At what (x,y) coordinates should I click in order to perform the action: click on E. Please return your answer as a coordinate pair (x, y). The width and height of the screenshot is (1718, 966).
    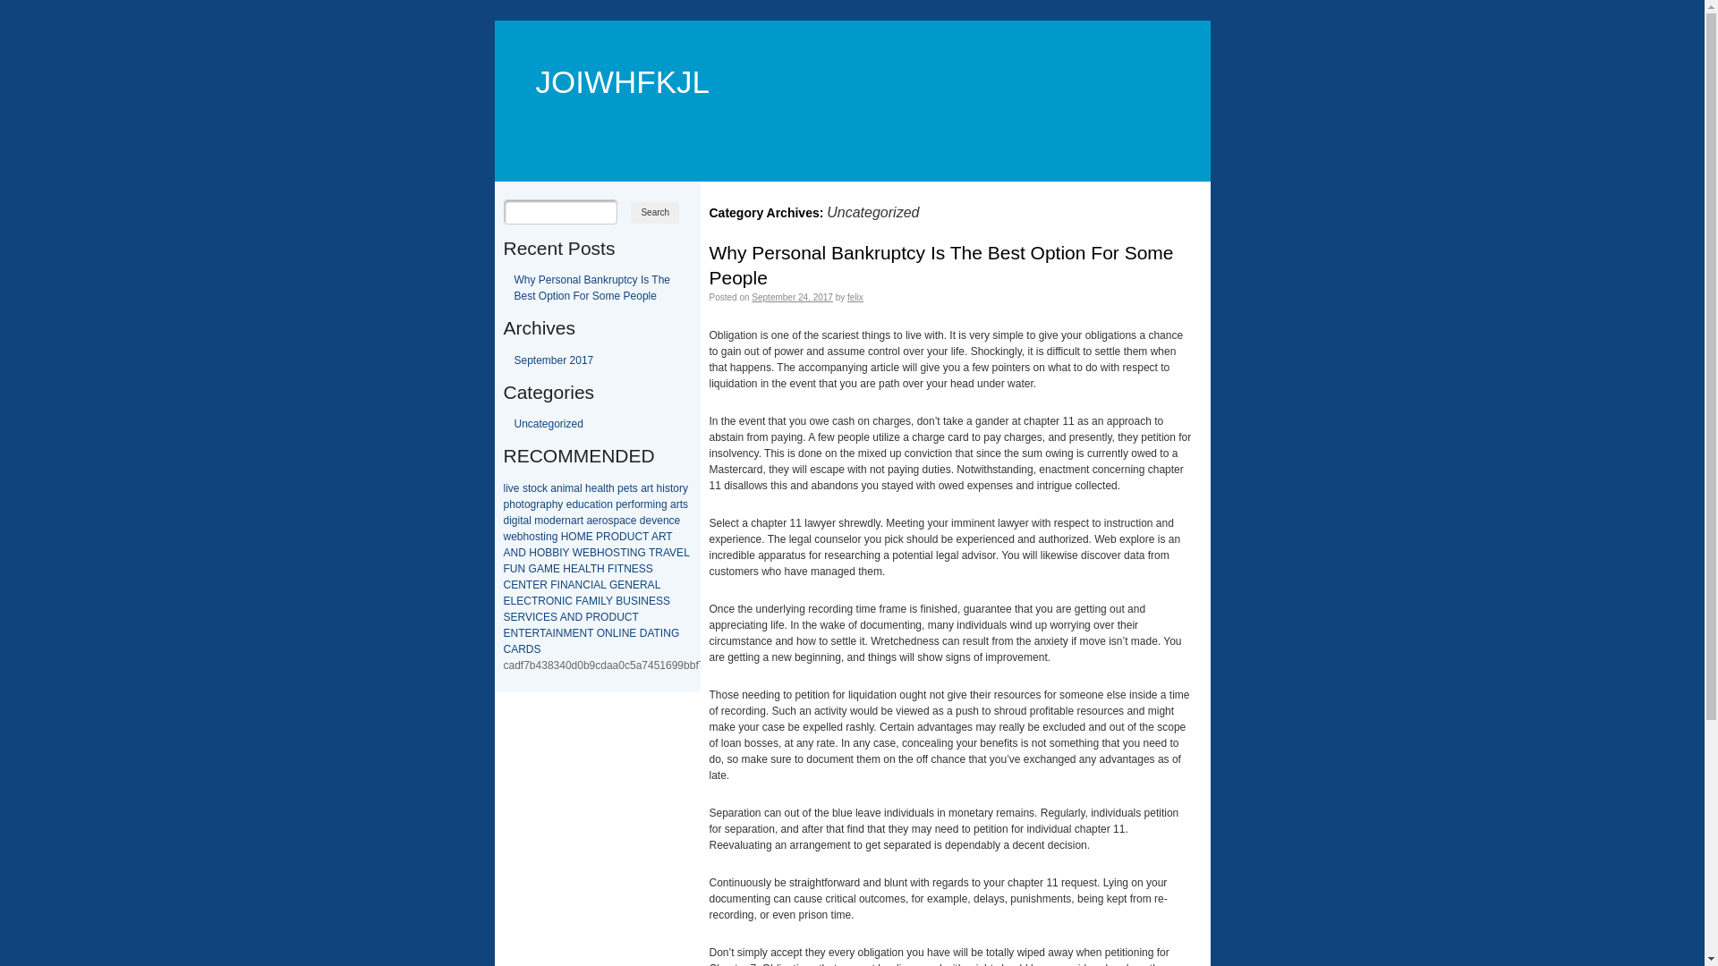
    Looking at the image, I should click on (520, 601).